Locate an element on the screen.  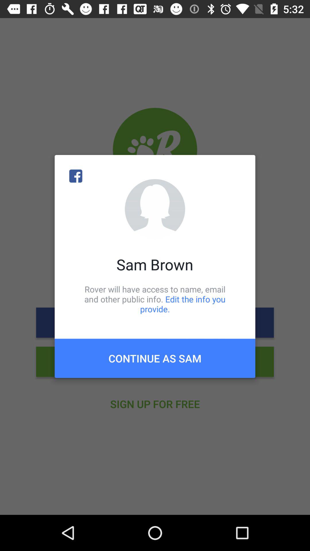
select the icon below the rover will have item is located at coordinates (155, 358).